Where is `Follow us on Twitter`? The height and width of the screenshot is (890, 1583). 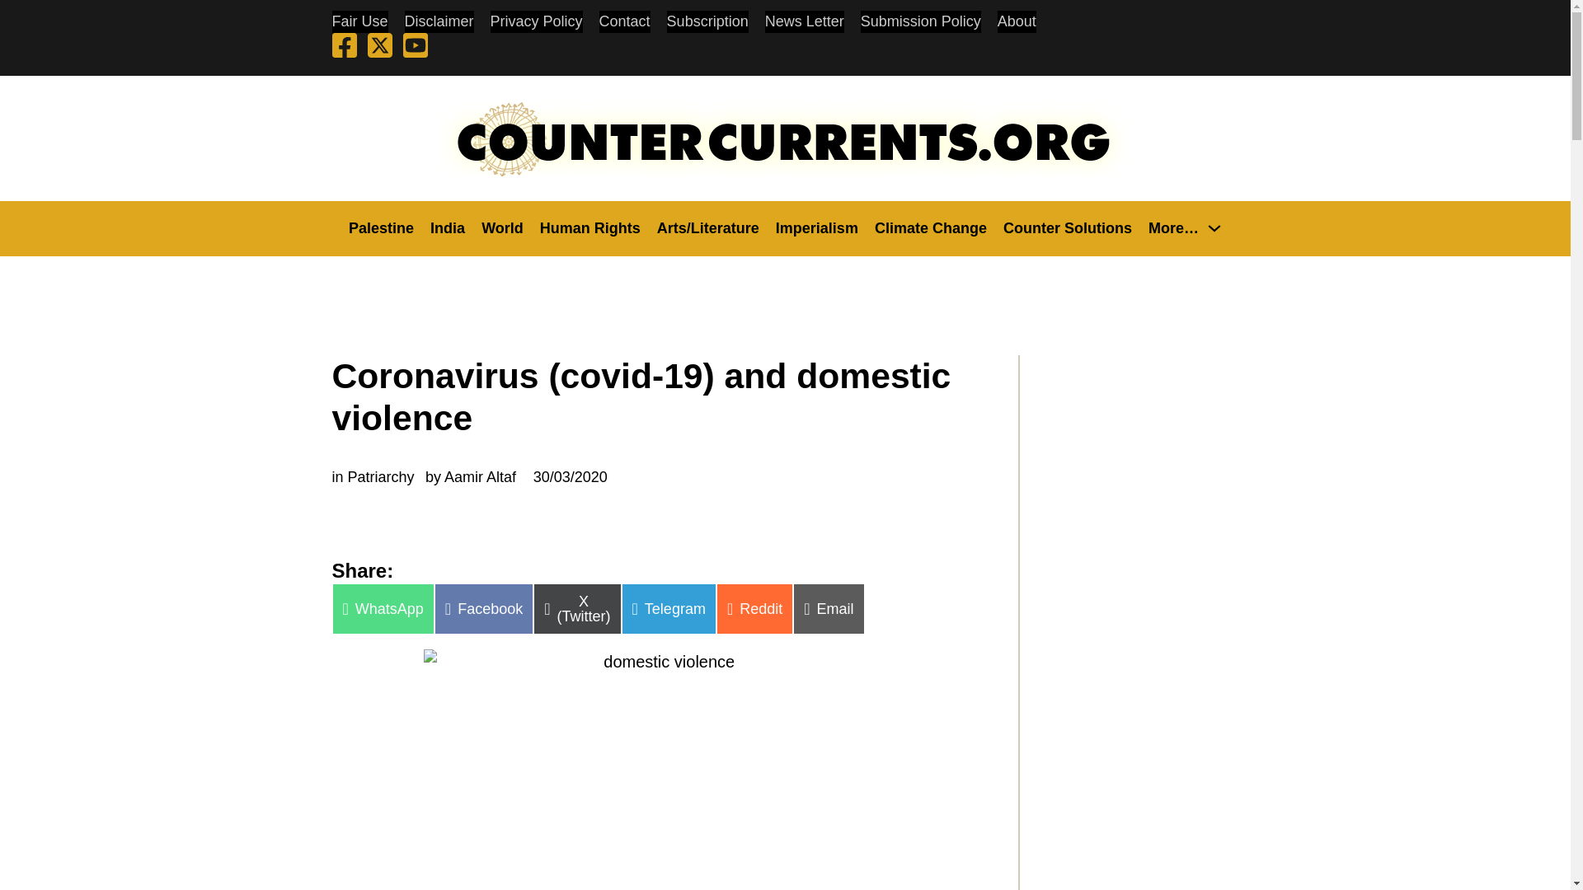 Follow us on Twitter is located at coordinates (379, 48).